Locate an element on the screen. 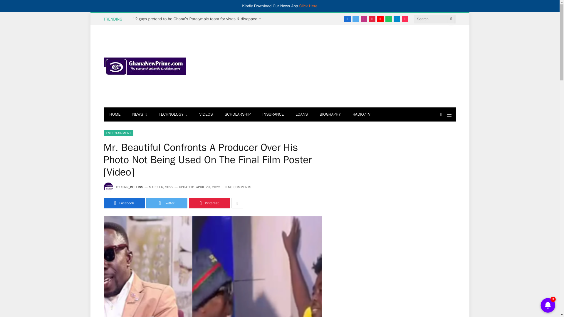  Ghananewsprime is located at coordinates (144, 66).